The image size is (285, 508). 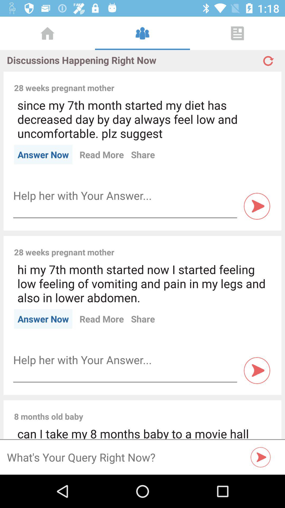 What do you see at coordinates (196, 82) in the screenshot?
I see `open the icon above the since my 7th item` at bounding box center [196, 82].